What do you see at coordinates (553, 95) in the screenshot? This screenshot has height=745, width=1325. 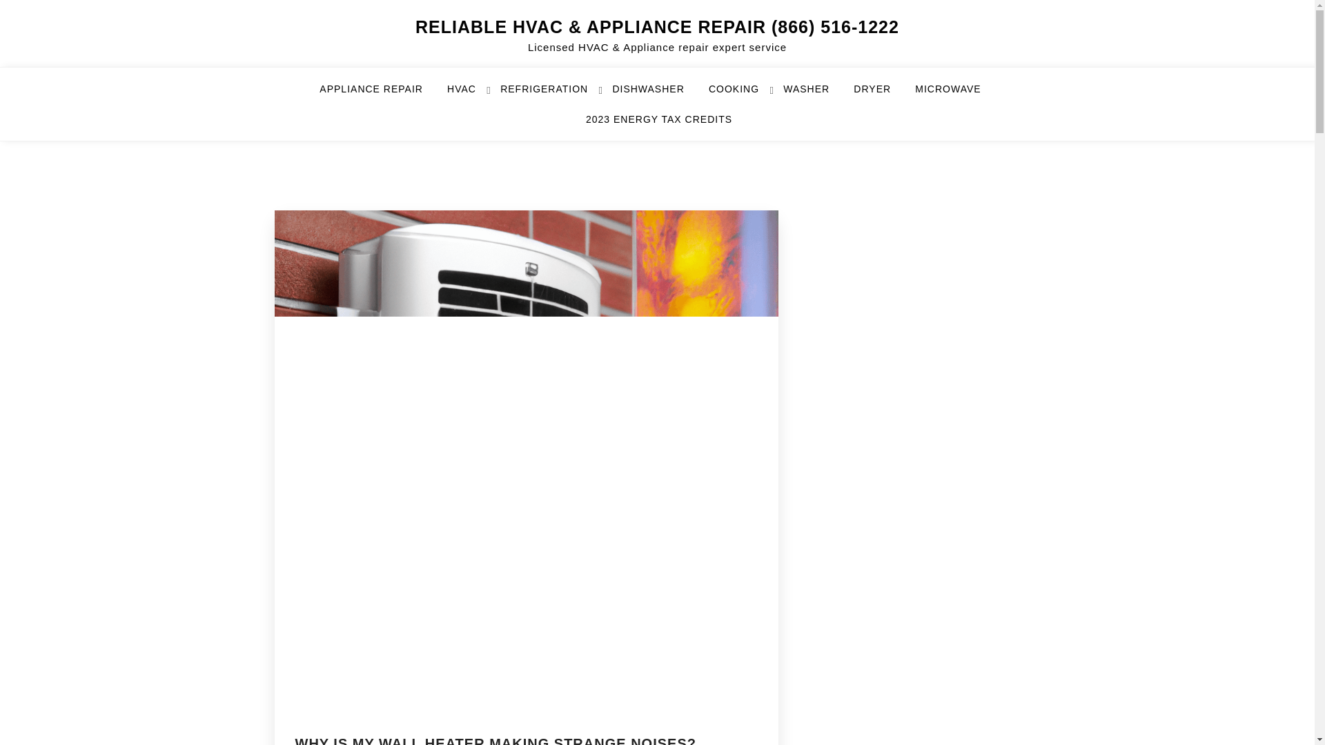 I see `REFRIGERATION` at bounding box center [553, 95].